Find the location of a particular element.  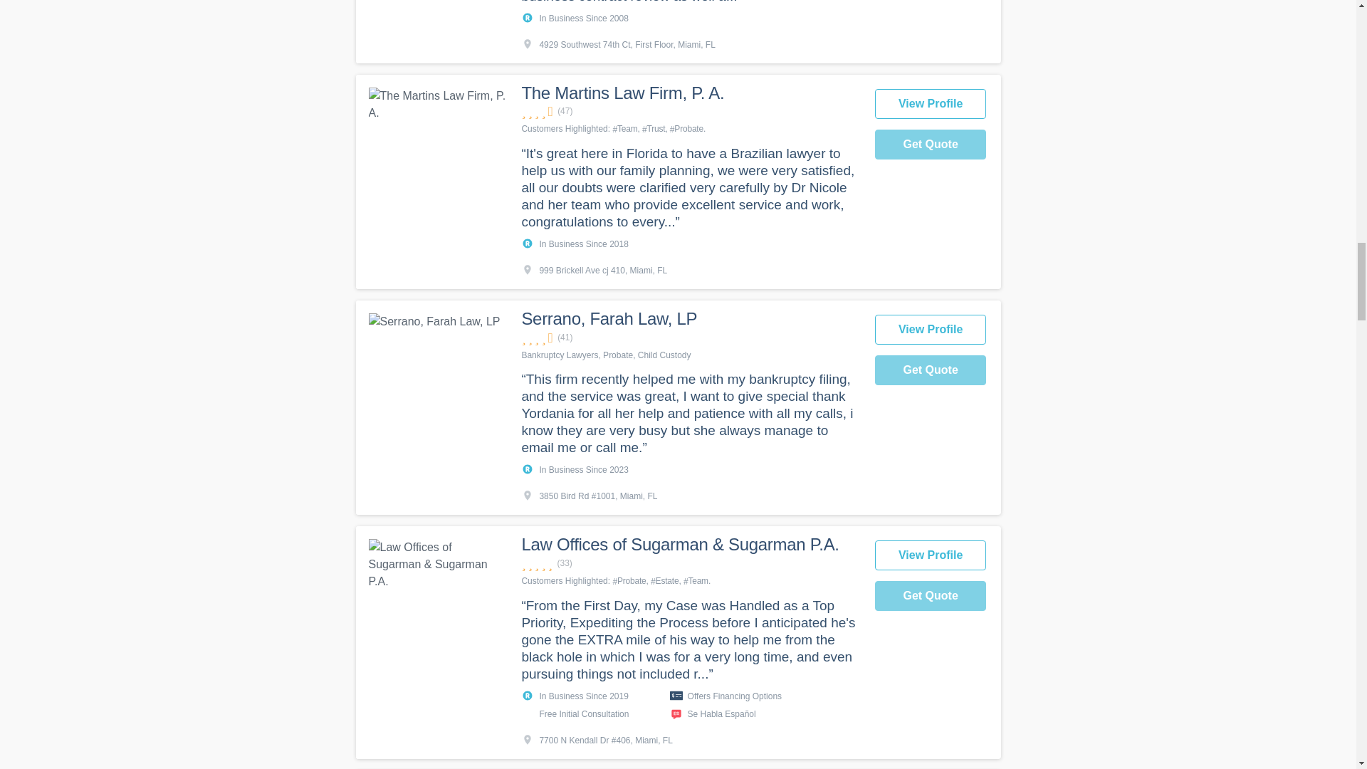

5.0 is located at coordinates (690, 563).